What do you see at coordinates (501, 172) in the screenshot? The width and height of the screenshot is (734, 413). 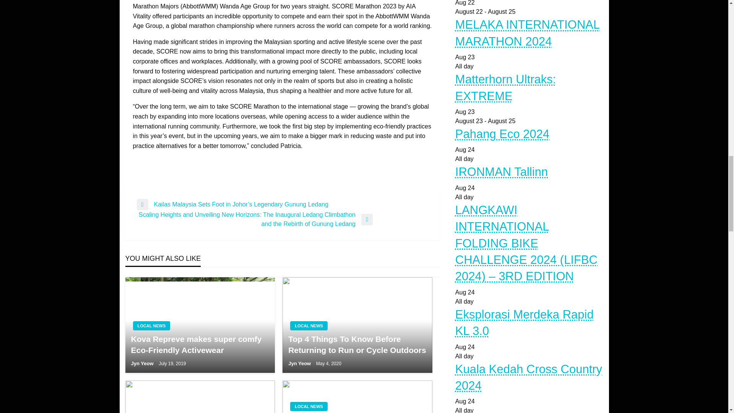 I see `IRONMAN Tallinn` at bounding box center [501, 172].